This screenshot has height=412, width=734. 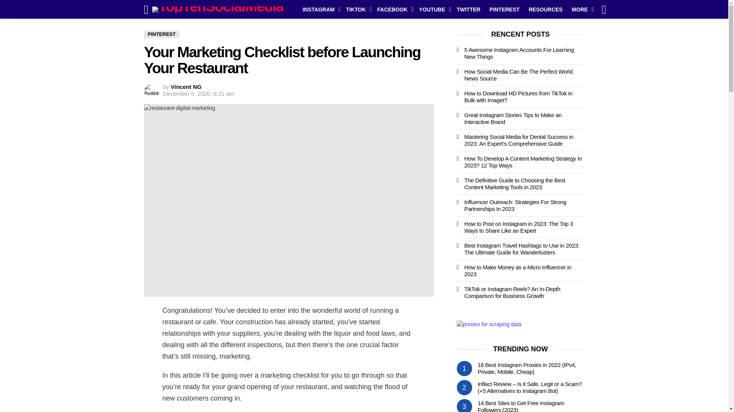 I want to click on TIKTOK, so click(x=357, y=9).